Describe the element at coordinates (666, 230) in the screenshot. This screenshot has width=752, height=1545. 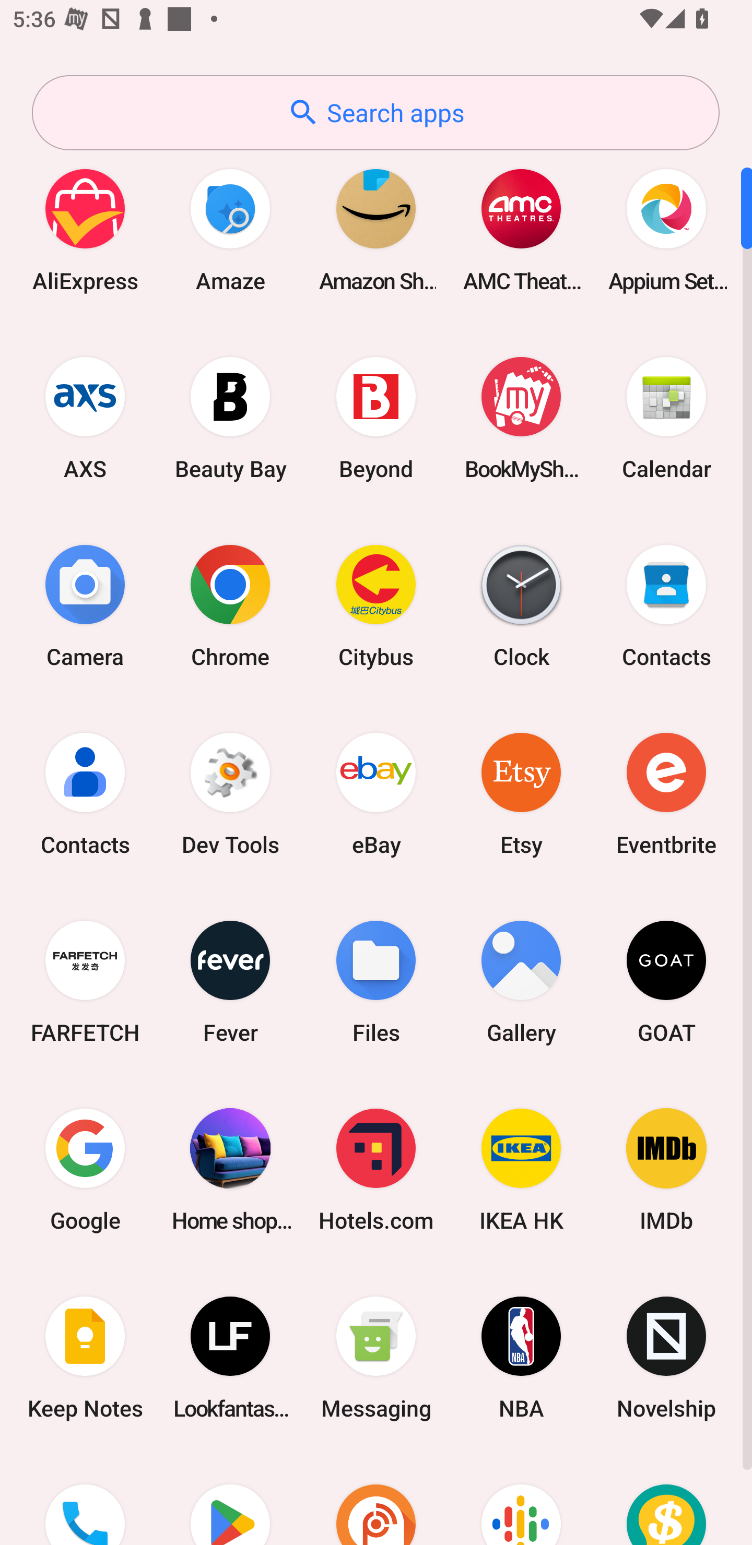
I see `Appium Settings` at that location.